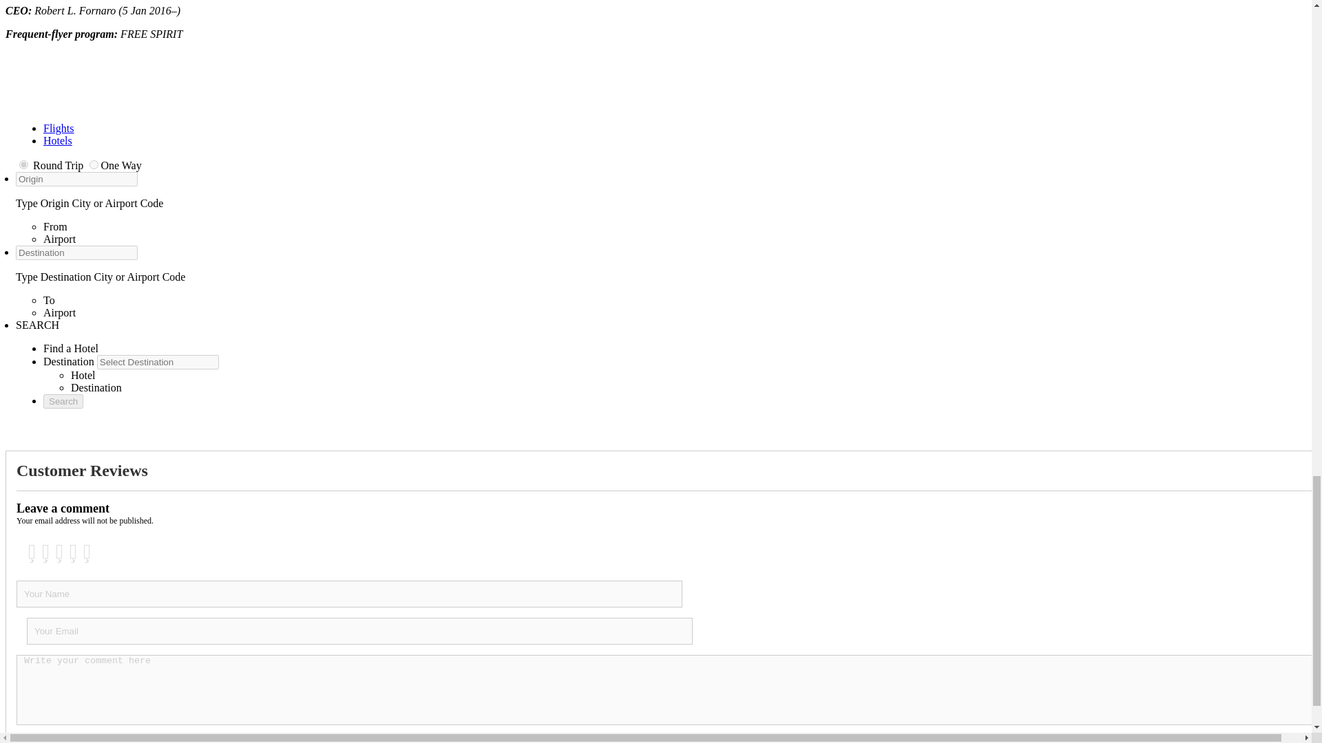 This screenshot has height=743, width=1322. I want to click on 1, so click(94, 165).